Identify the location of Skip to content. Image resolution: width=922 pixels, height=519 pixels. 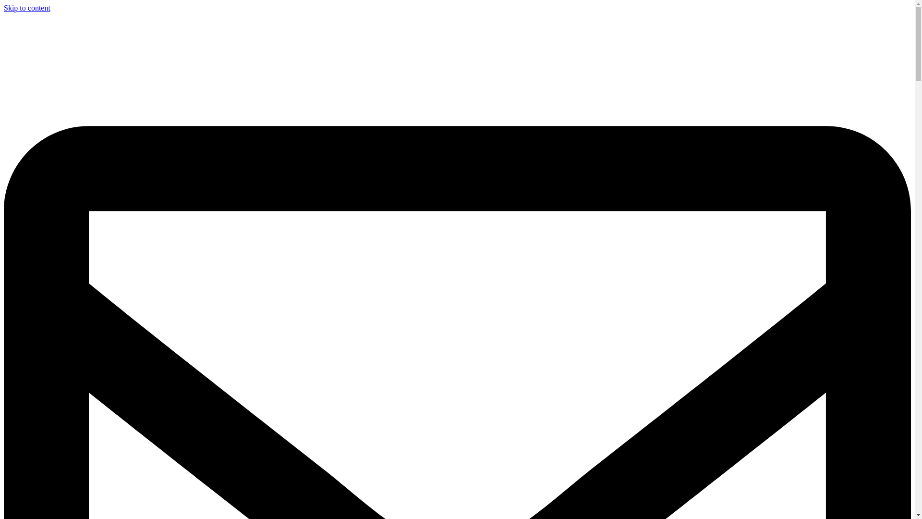
(27, 8).